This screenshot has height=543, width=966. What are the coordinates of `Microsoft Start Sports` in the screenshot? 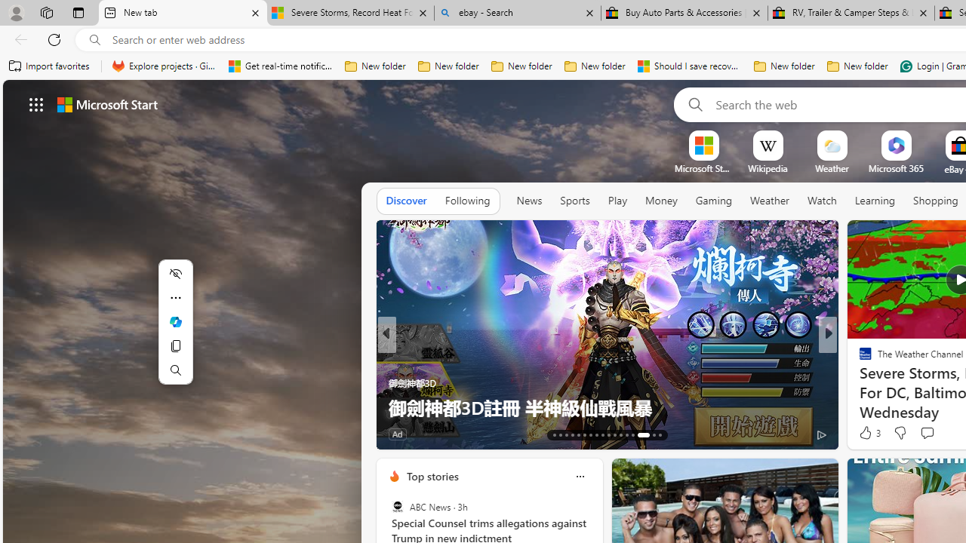 It's located at (703, 168).